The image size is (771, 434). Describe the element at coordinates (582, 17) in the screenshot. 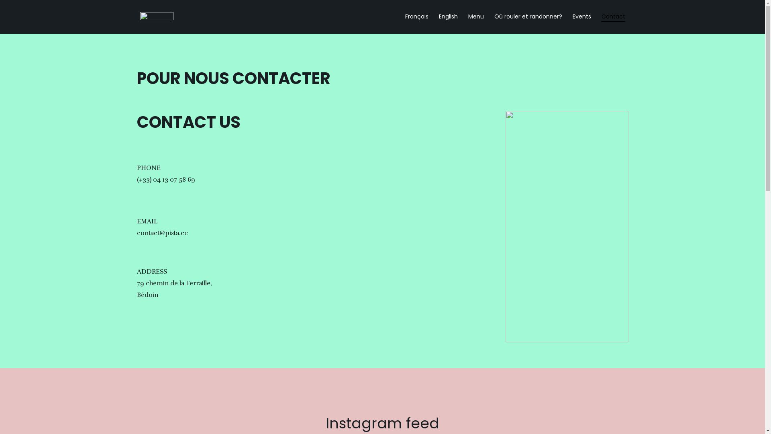

I see `Events` at that location.